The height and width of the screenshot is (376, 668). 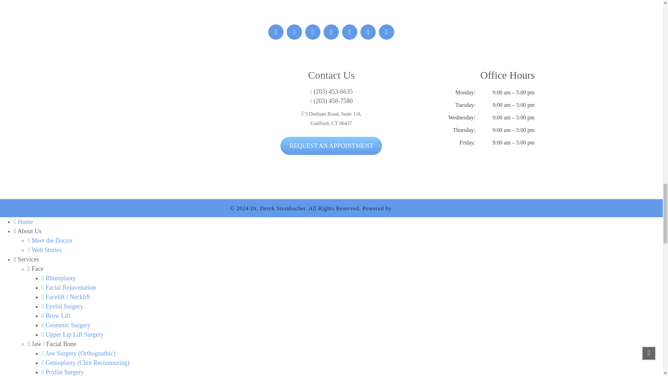 What do you see at coordinates (146, 112) in the screenshot?
I see `Map and Direction to the Office` at bounding box center [146, 112].